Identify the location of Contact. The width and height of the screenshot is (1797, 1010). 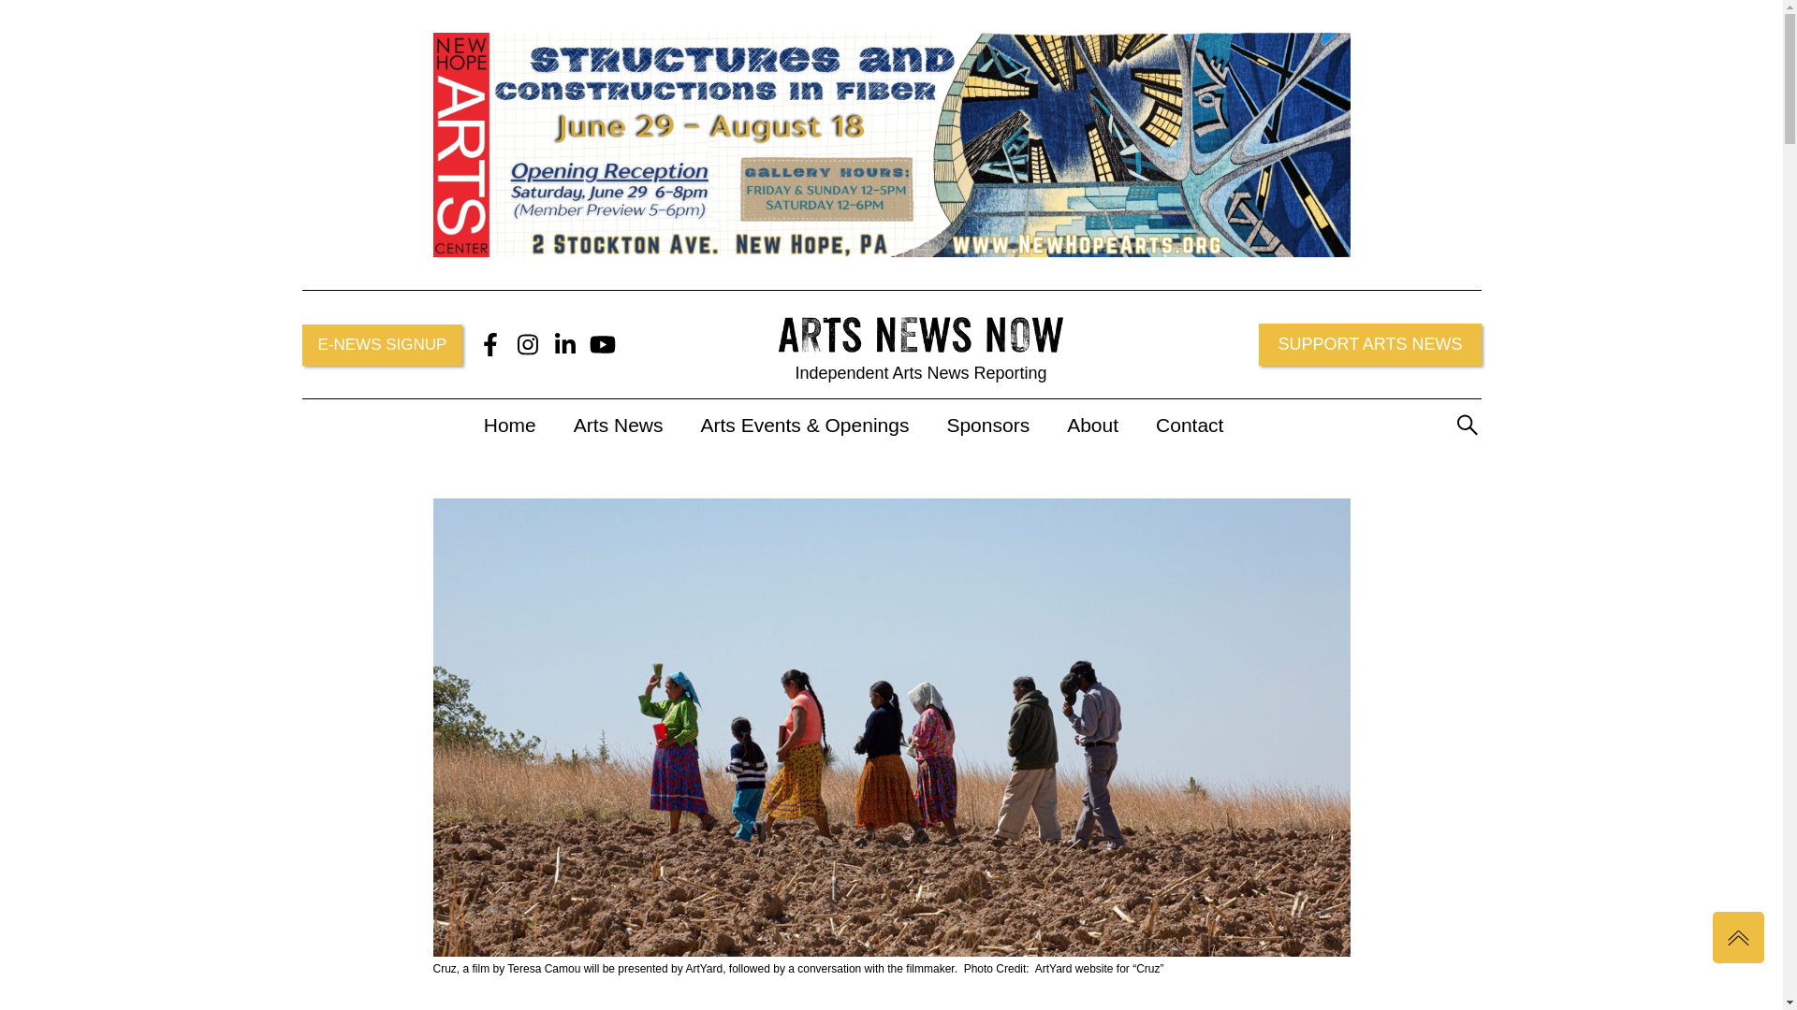
(1185, 425).